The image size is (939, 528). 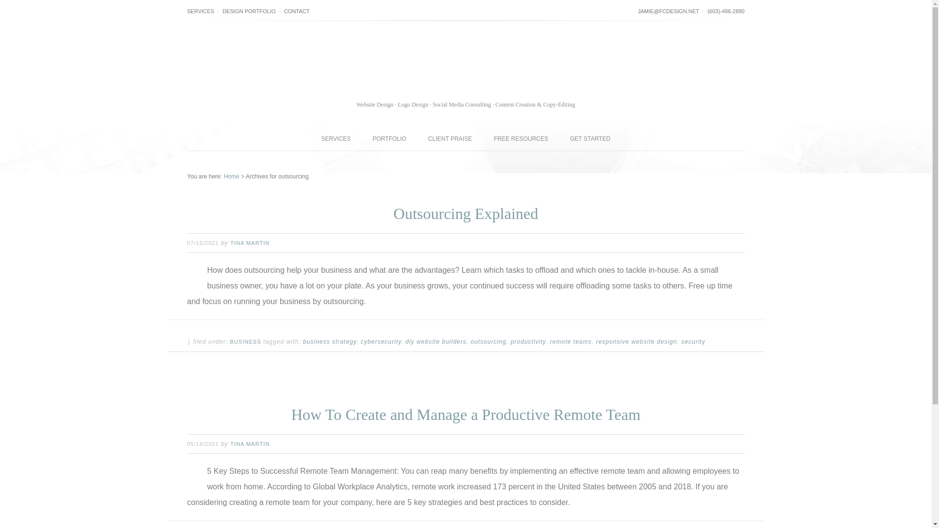 What do you see at coordinates (381, 341) in the screenshot?
I see `cybersecurity` at bounding box center [381, 341].